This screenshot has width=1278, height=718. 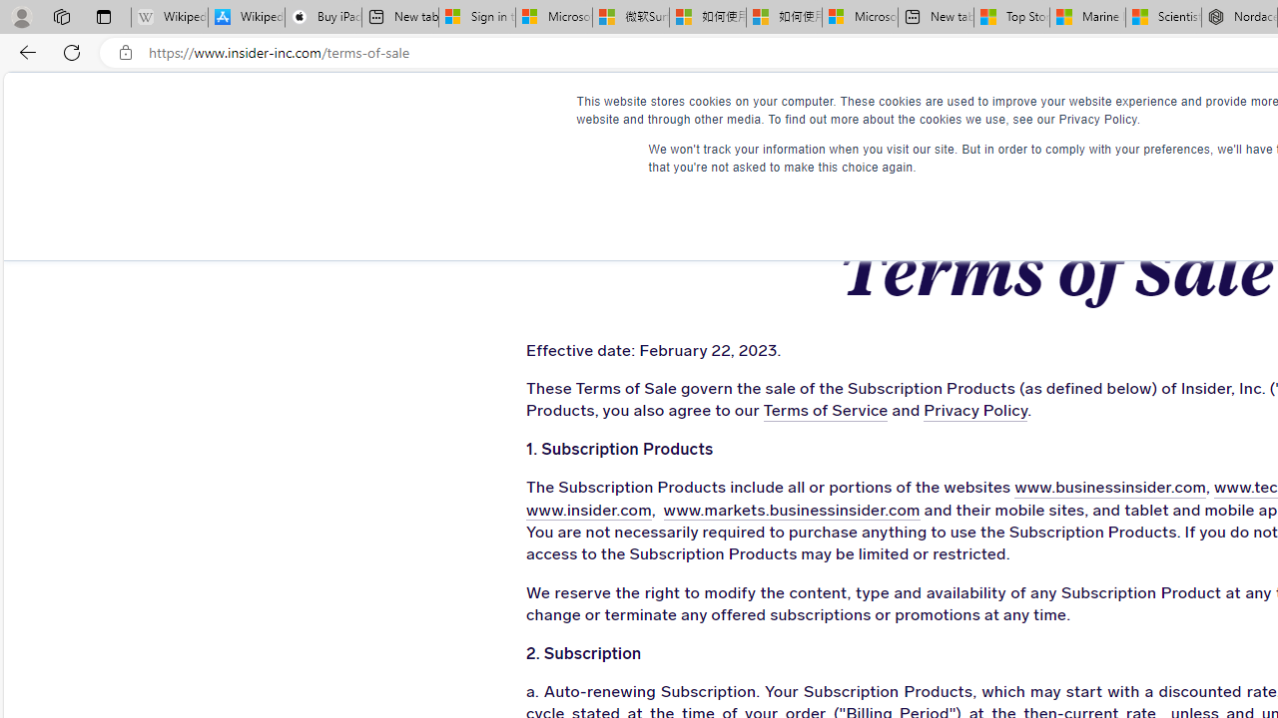 What do you see at coordinates (588, 511) in the screenshot?
I see `www.insider.com` at bounding box center [588, 511].